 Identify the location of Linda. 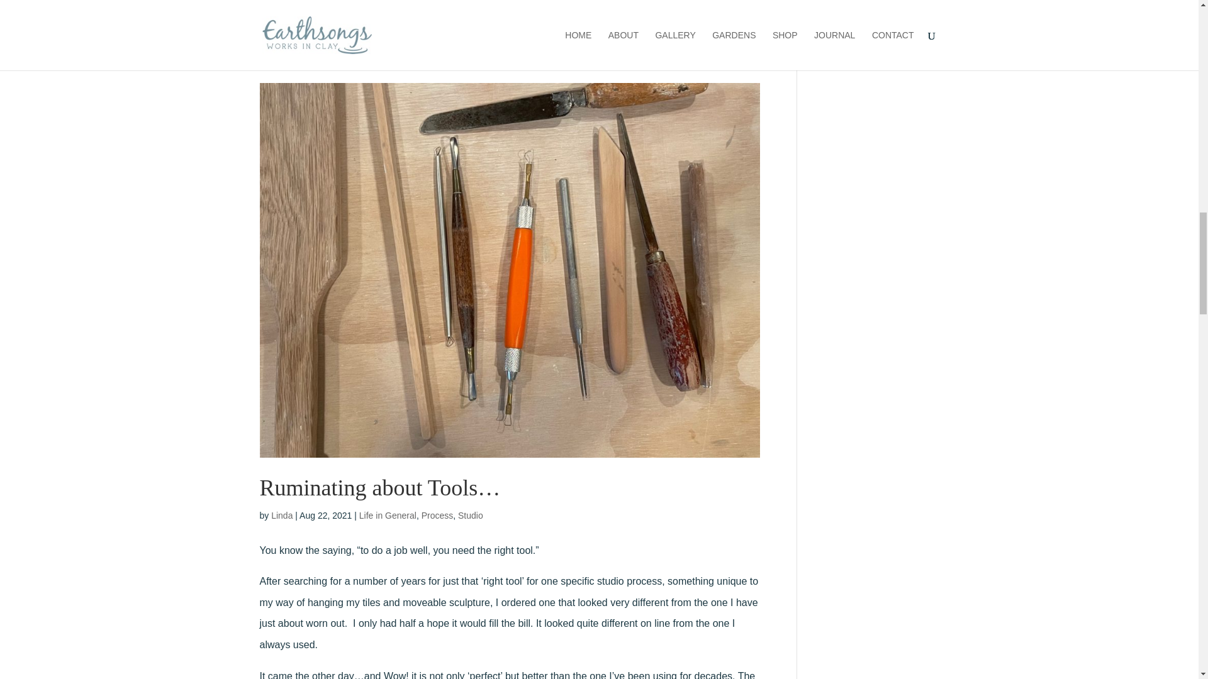
(281, 516).